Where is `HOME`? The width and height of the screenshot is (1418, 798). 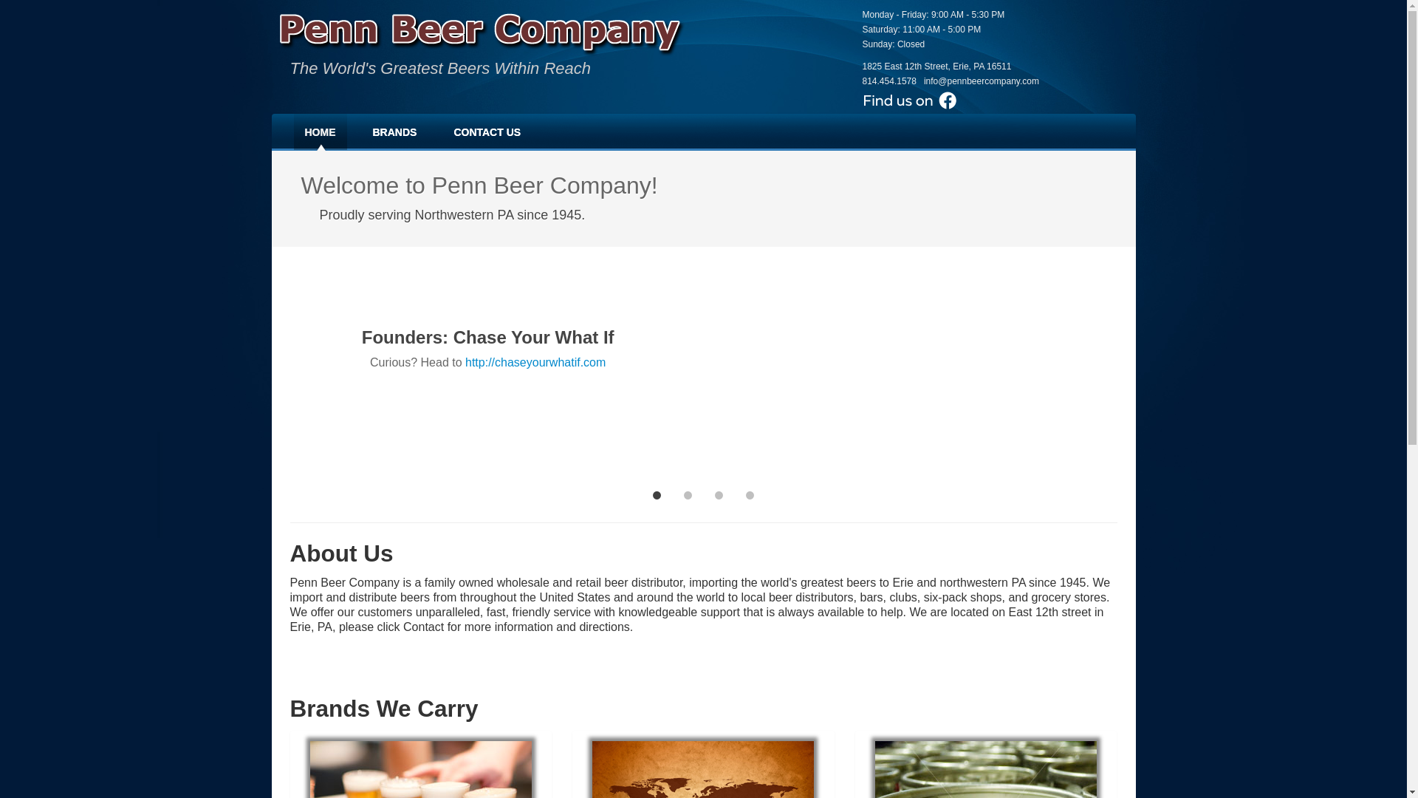
HOME is located at coordinates (321, 132).